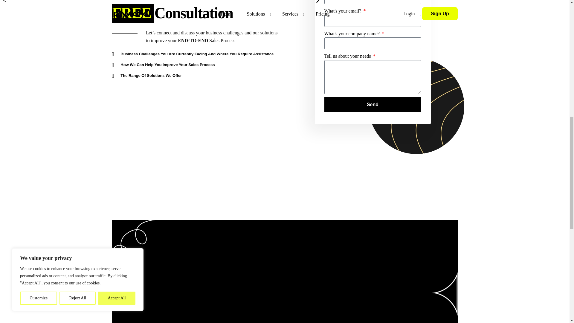  What do you see at coordinates (369, 251) in the screenshot?
I see `Tutorials` at bounding box center [369, 251].